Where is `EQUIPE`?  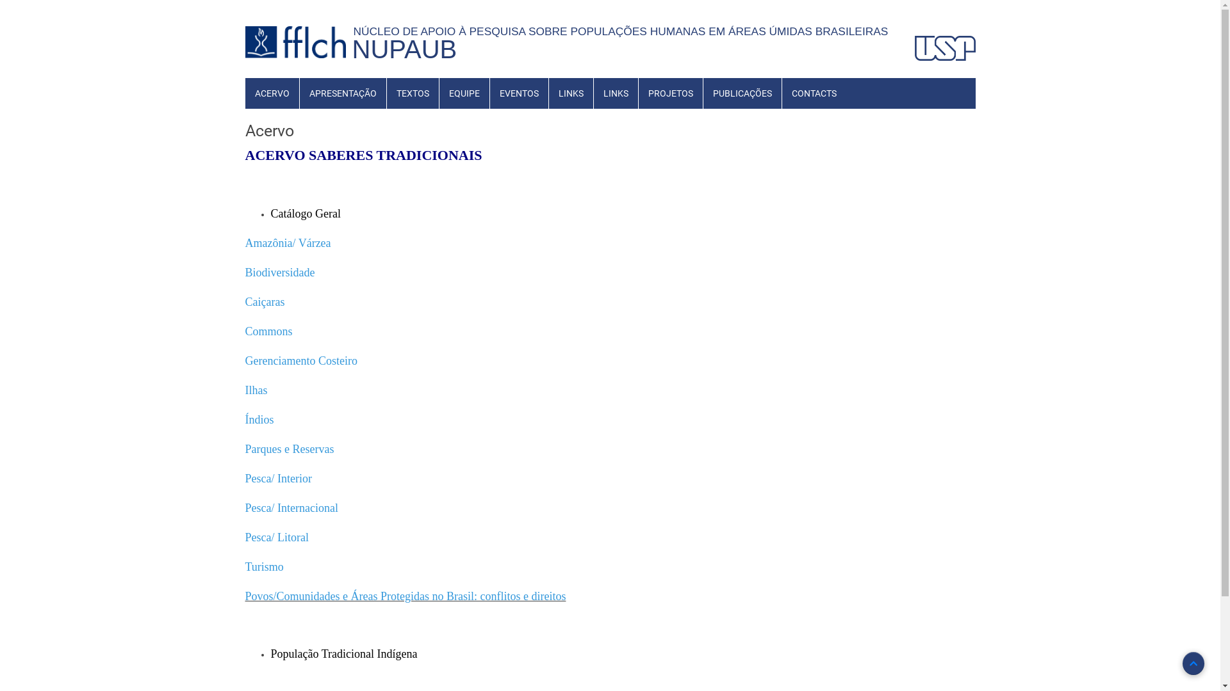 EQUIPE is located at coordinates (464, 93).